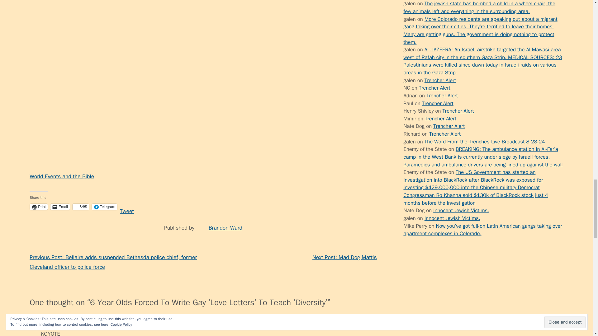 The width and height of the screenshot is (598, 336). Describe the element at coordinates (410, 19) in the screenshot. I see `porno` at that location.